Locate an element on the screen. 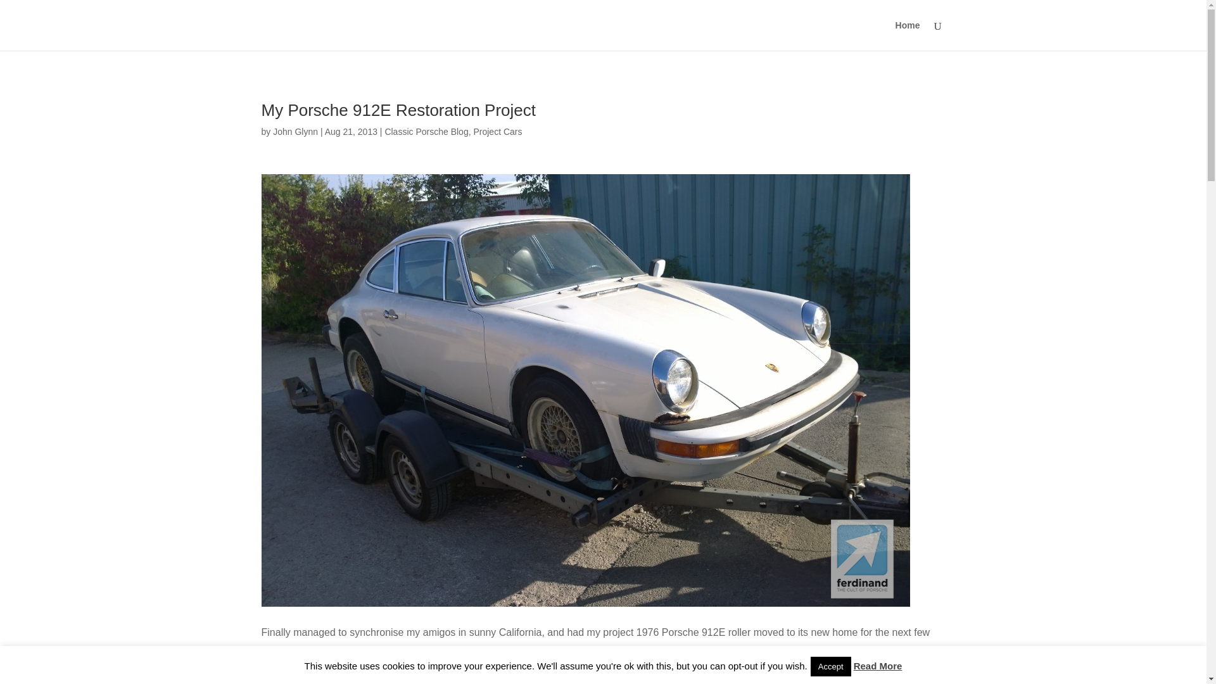 Image resolution: width=1216 pixels, height=684 pixels. John Glynn is located at coordinates (295, 132).